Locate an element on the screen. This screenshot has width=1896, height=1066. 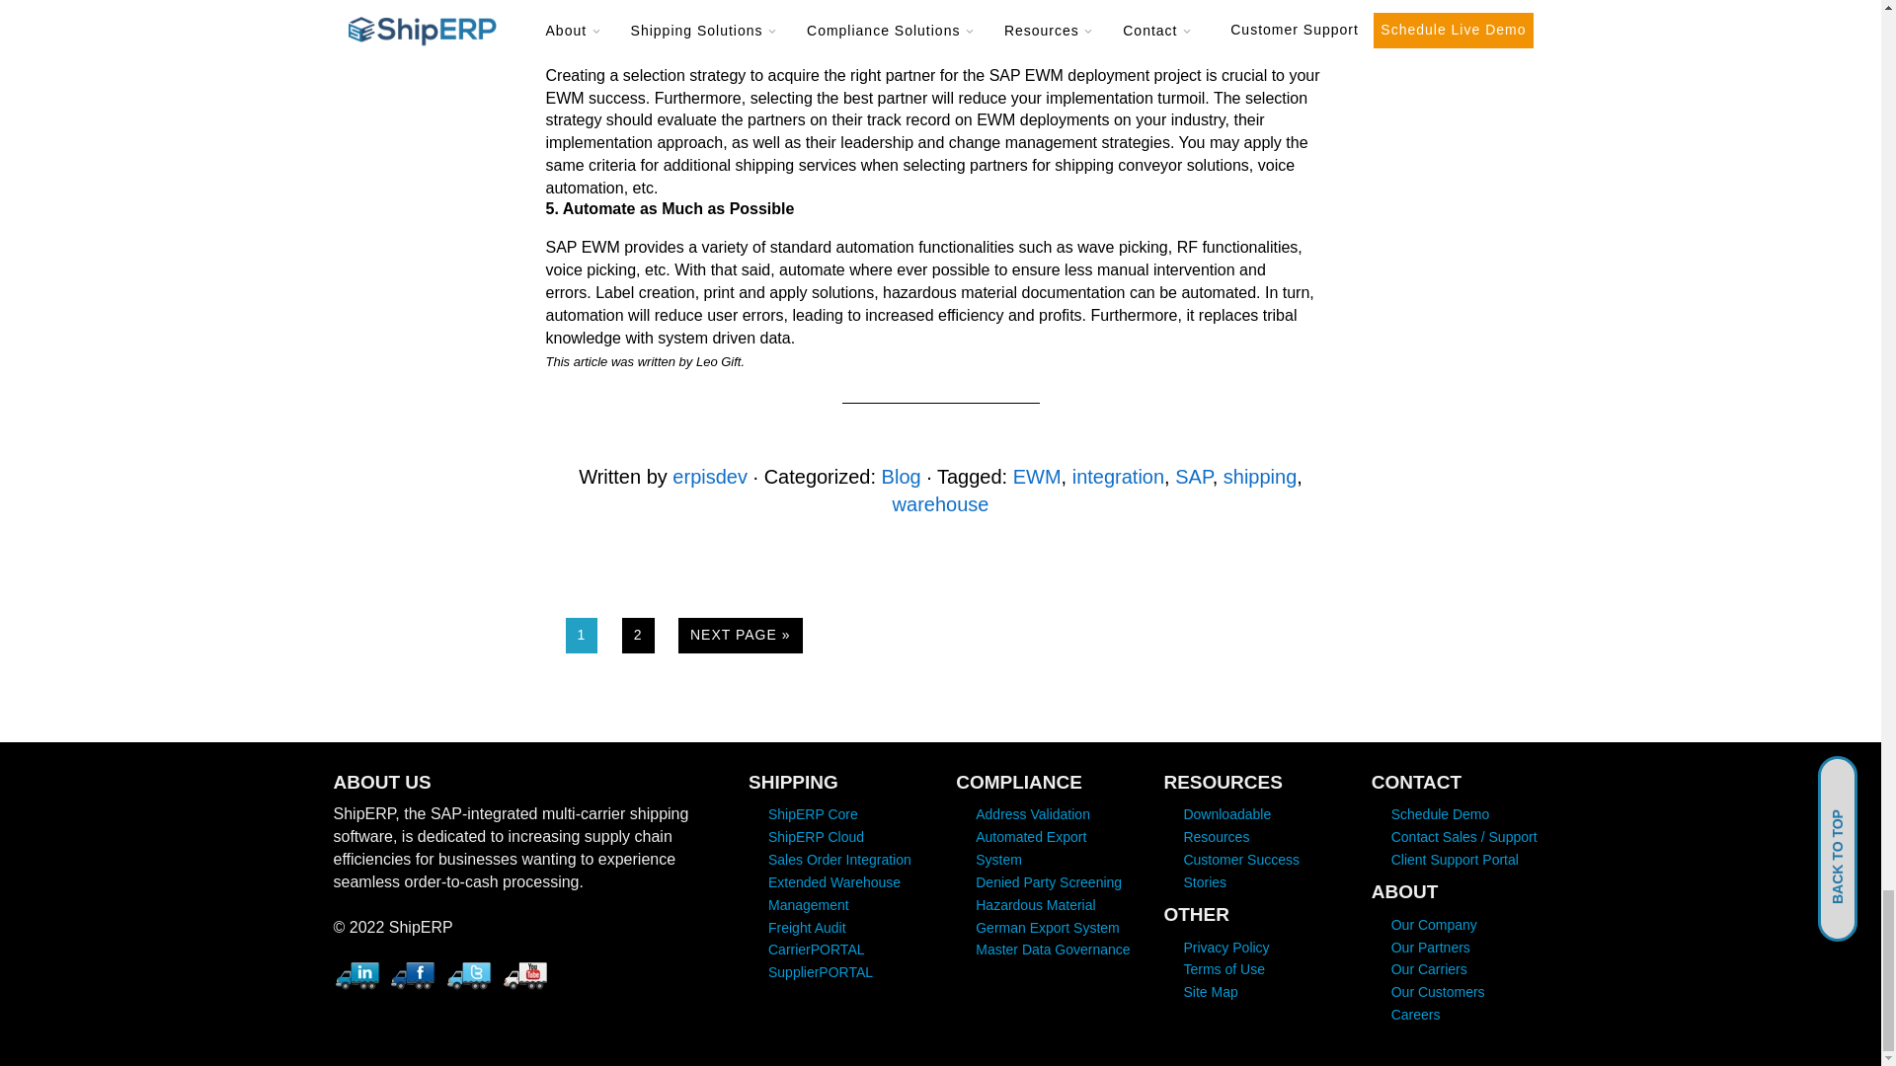
ShipERP Supplier Portal Module is located at coordinates (820, 971).